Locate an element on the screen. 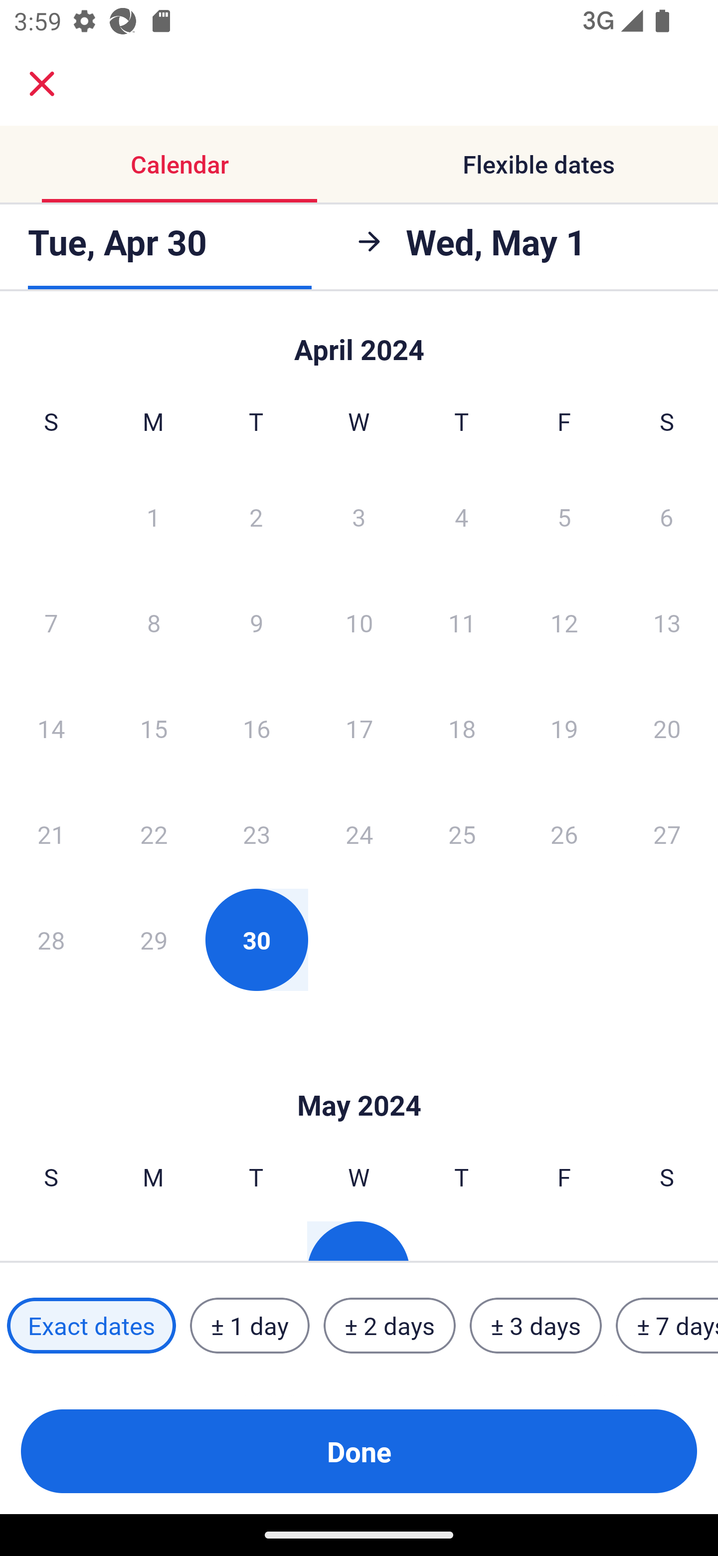  14 Sunday, April 14, 2024 is located at coordinates (51, 728).